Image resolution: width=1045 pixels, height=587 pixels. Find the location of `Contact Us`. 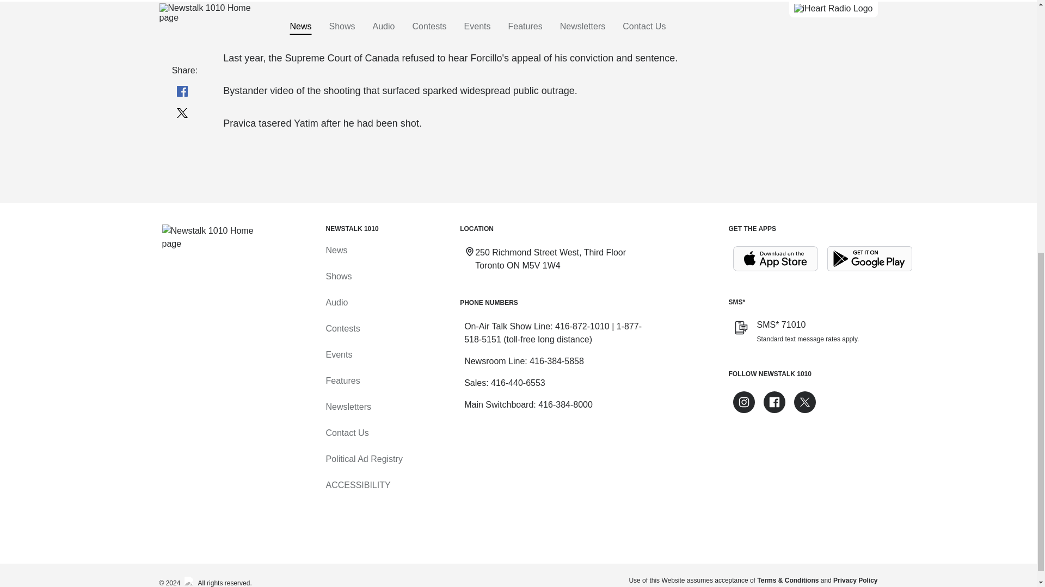

Contact Us is located at coordinates (347, 433).